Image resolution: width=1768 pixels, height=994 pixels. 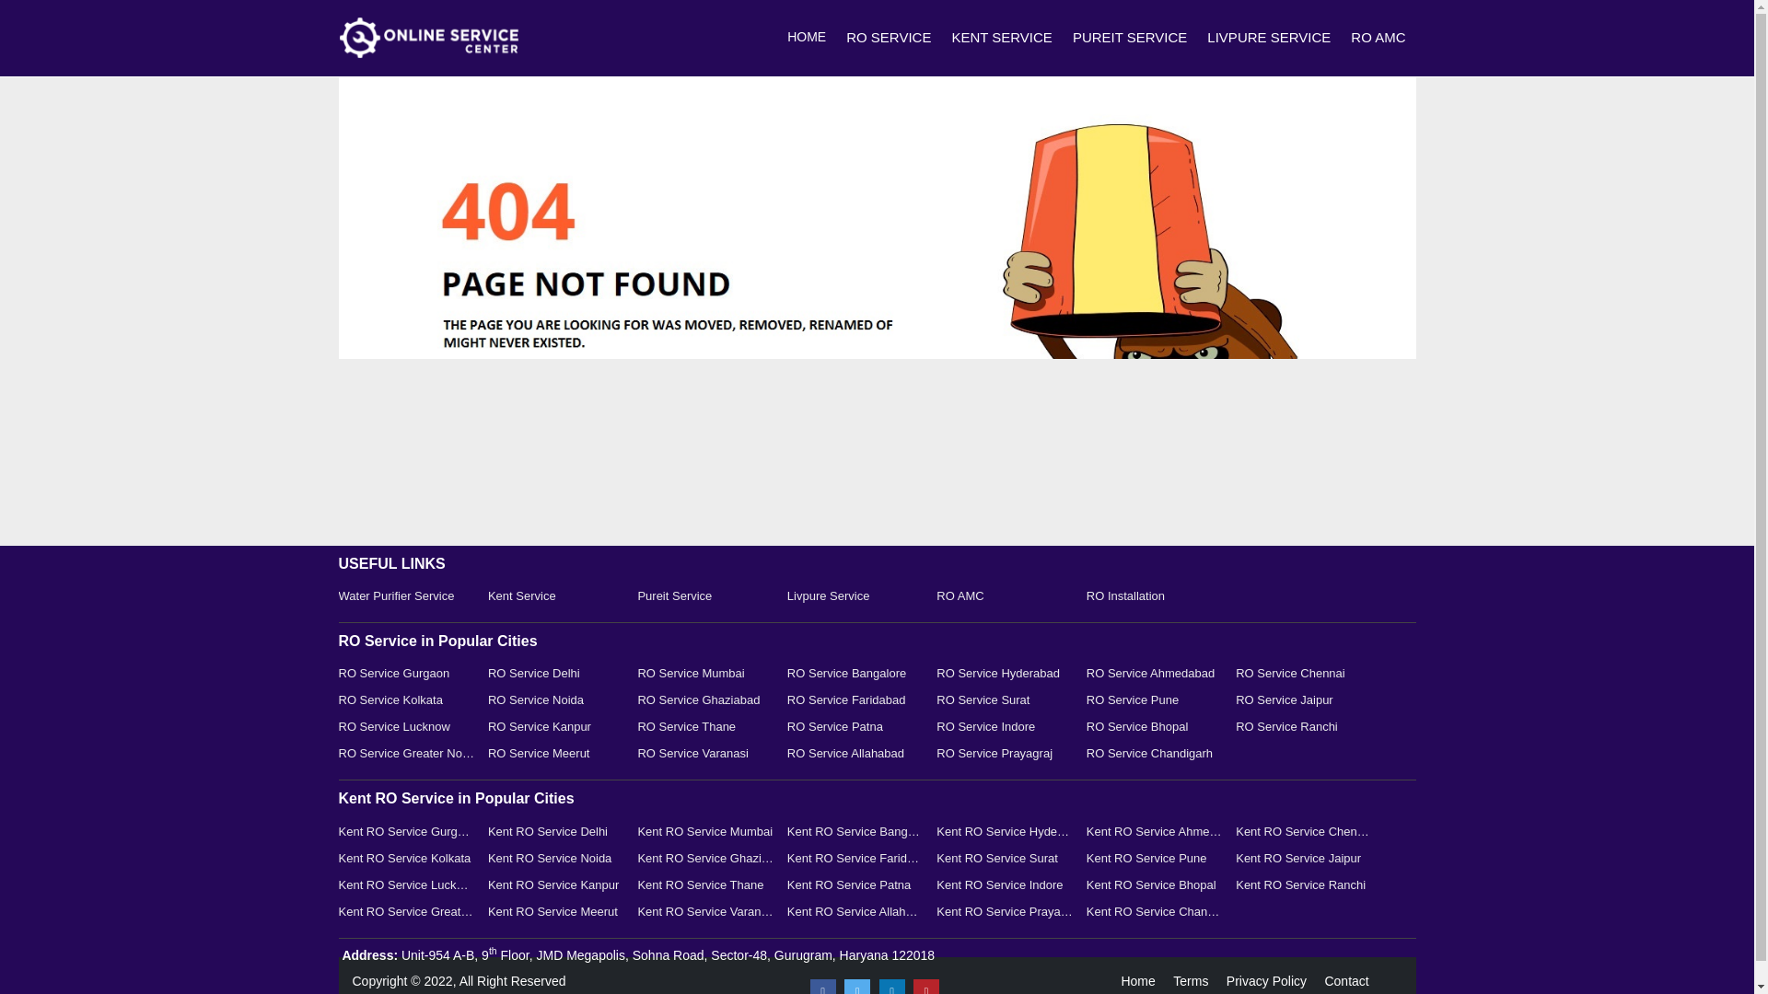 What do you see at coordinates (855, 596) in the screenshot?
I see `Livpure Service` at bounding box center [855, 596].